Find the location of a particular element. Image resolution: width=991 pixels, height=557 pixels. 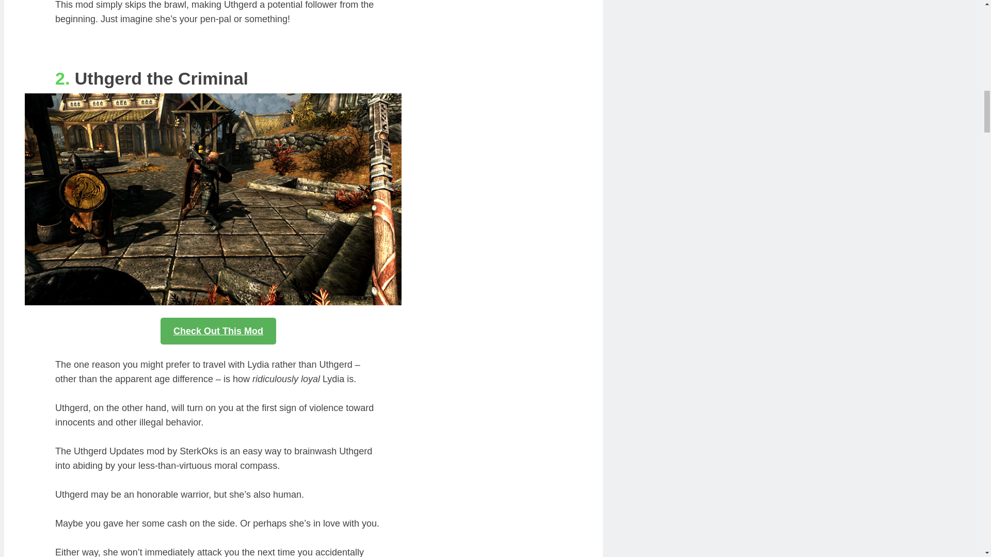

Check Out This Mod is located at coordinates (218, 331).